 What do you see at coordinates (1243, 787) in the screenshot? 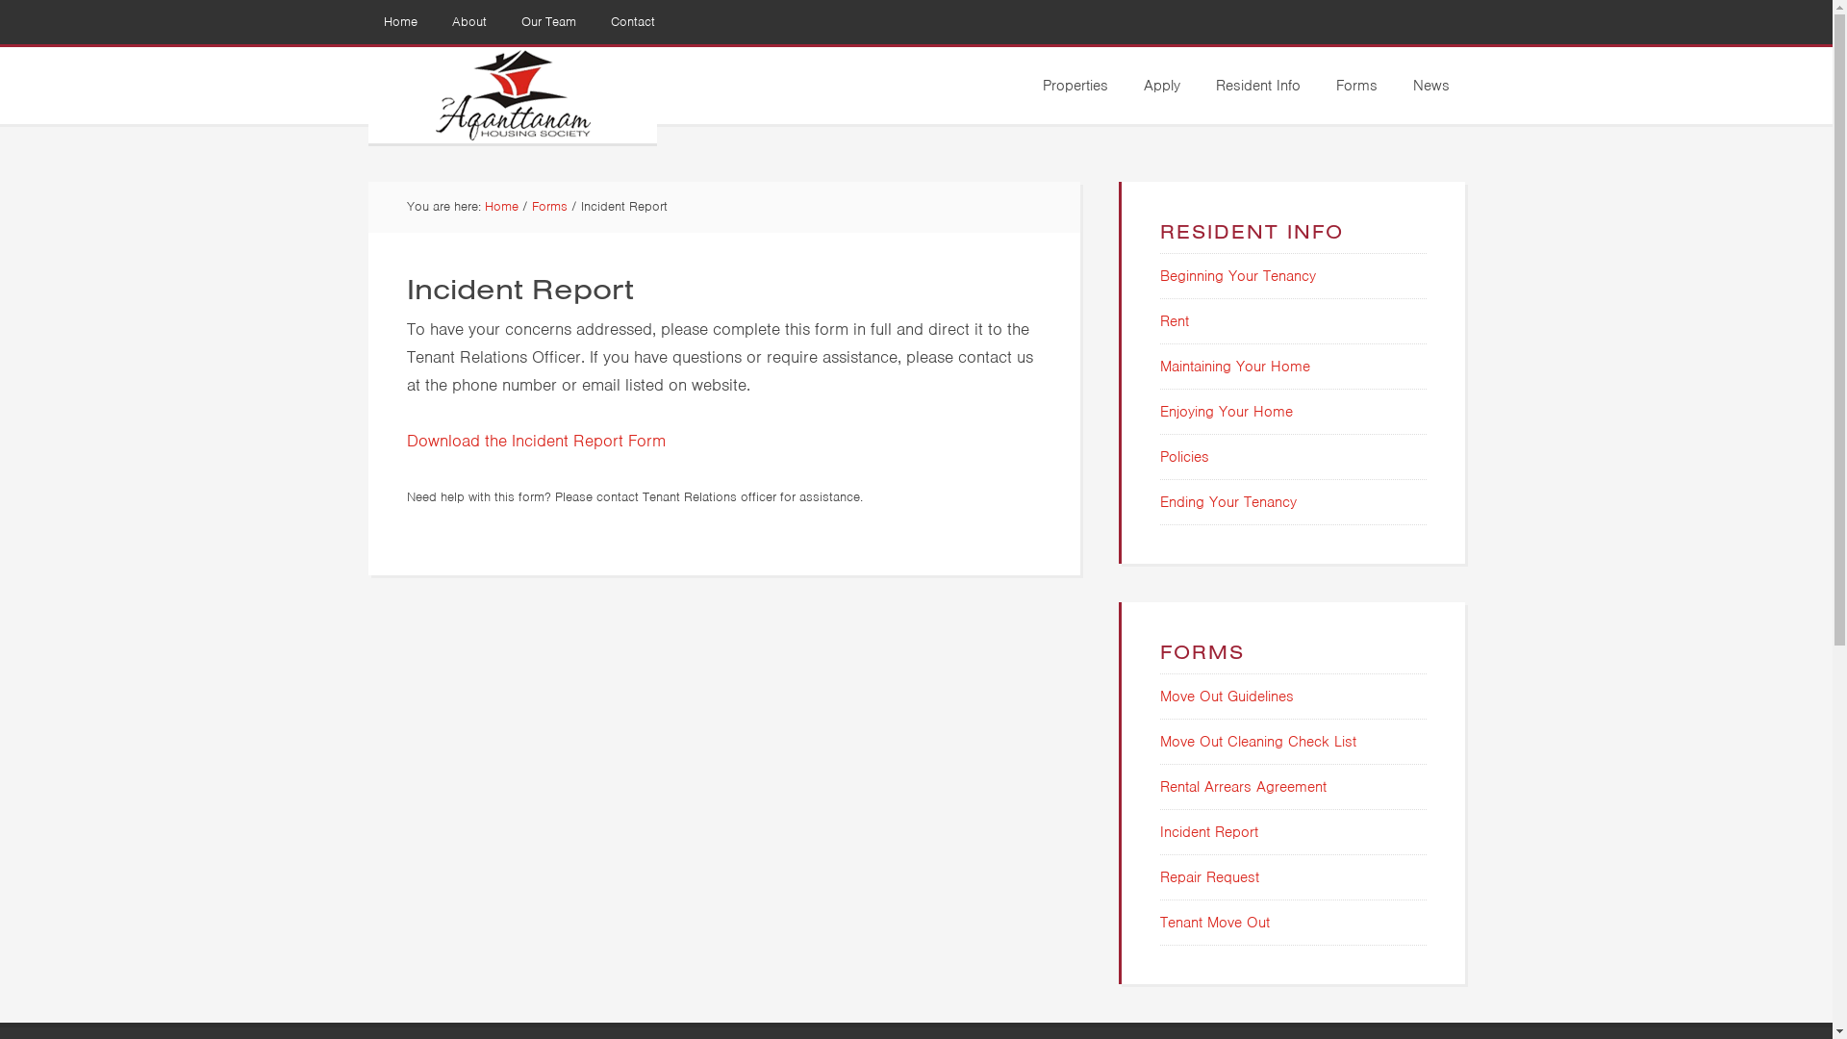
I see `Rental Arrears Agreement` at bounding box center [1243, 787].